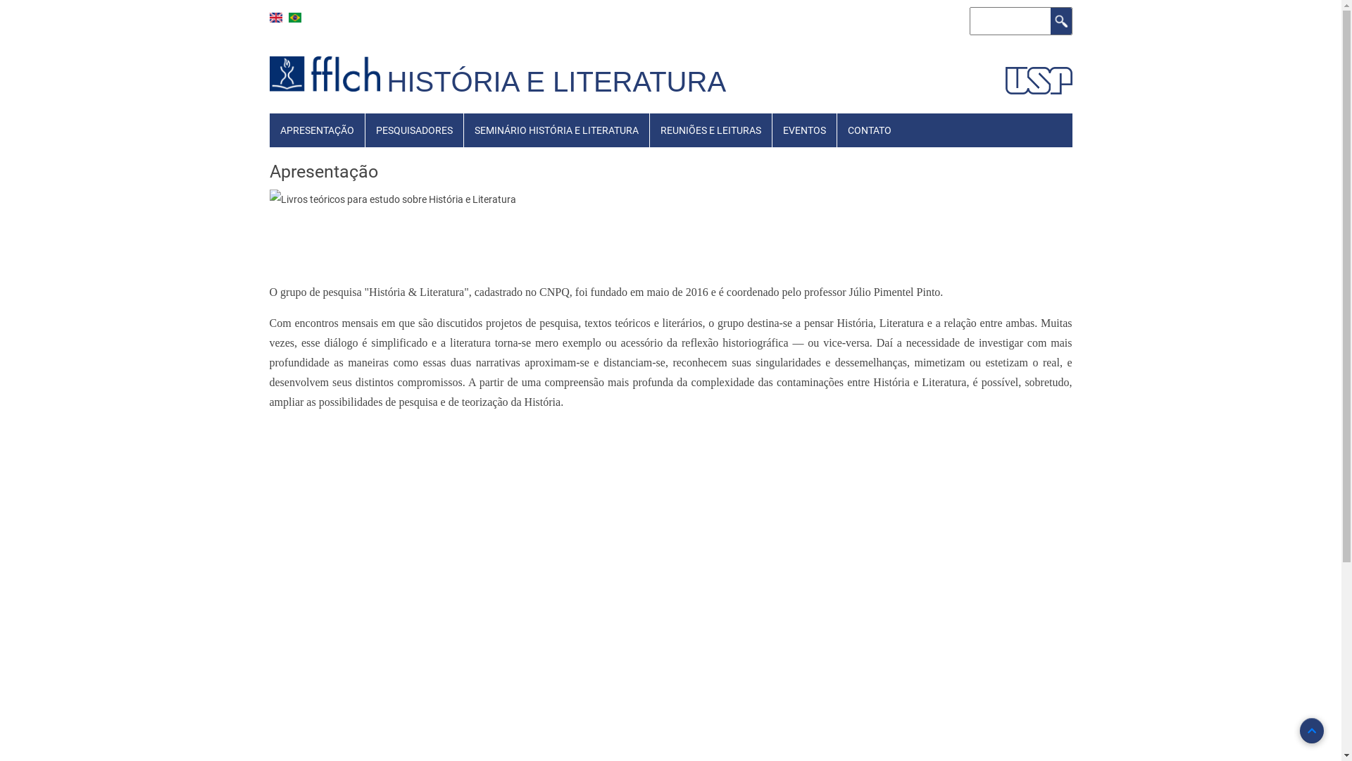 The height and width of the screenshot is (761, 1352). I want to click on Back to Top, so click(1312, 731).